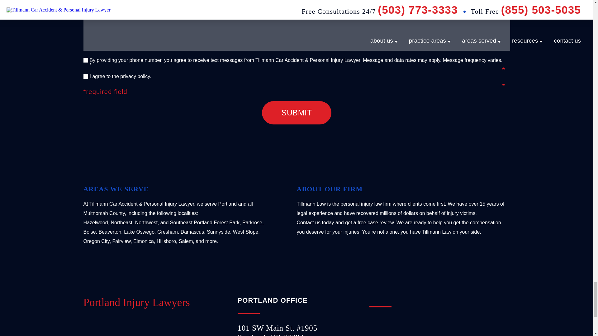  I want to click on 1, so click(86, 76).